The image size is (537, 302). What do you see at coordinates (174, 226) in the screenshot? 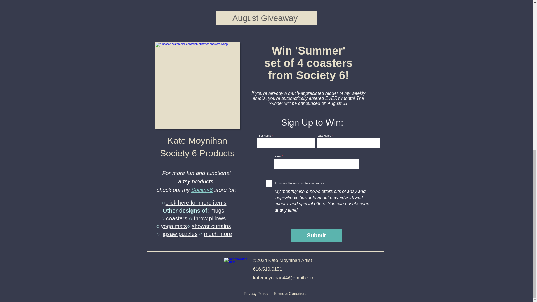
I see `yoga mats` at bounding box center [174, 226].